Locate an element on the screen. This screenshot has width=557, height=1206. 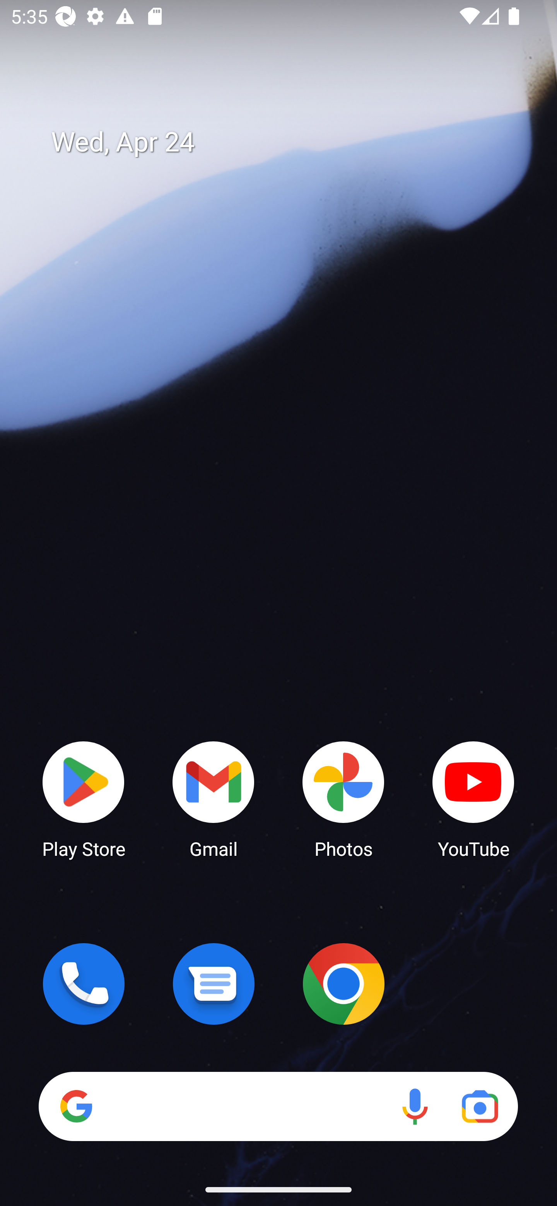
Wed, Apr 24 is located at coordinates (289, 142).